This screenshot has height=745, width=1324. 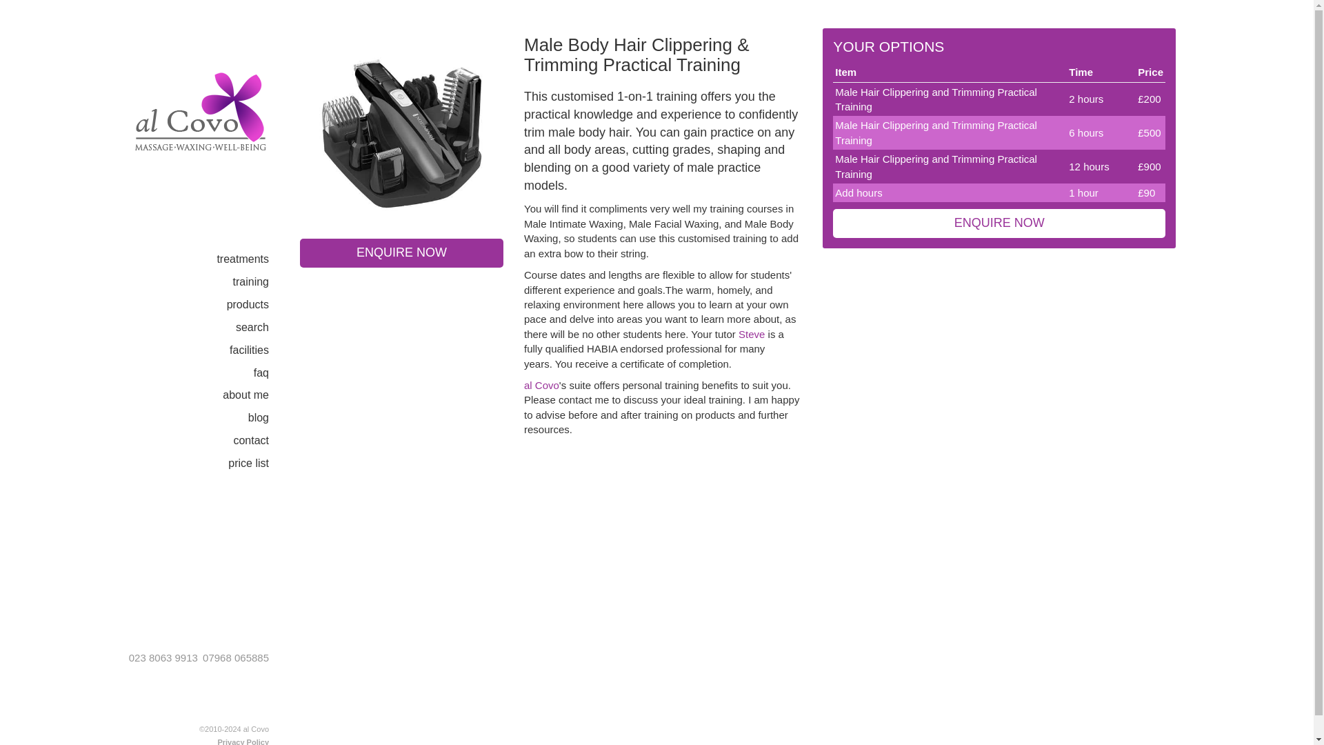 I want to click on Steve, so click(x=752, y=334).